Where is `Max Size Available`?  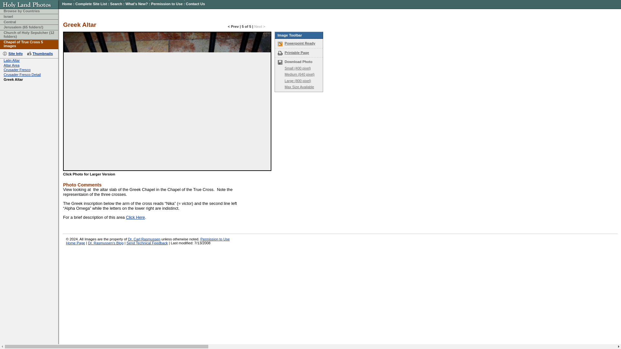
Max Size Available is located at coordinates (299, 87).